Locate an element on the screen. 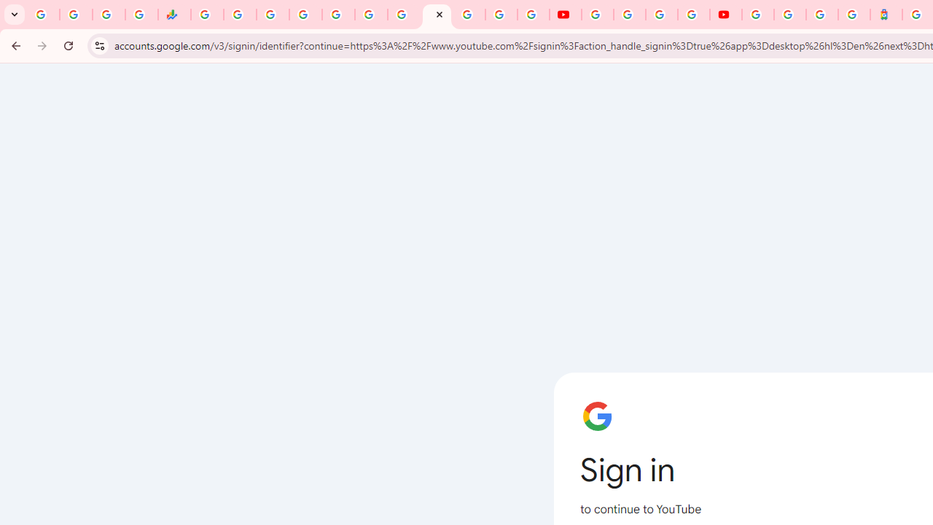  Sign in - Google Accounts is located at coordinates (758, 15).